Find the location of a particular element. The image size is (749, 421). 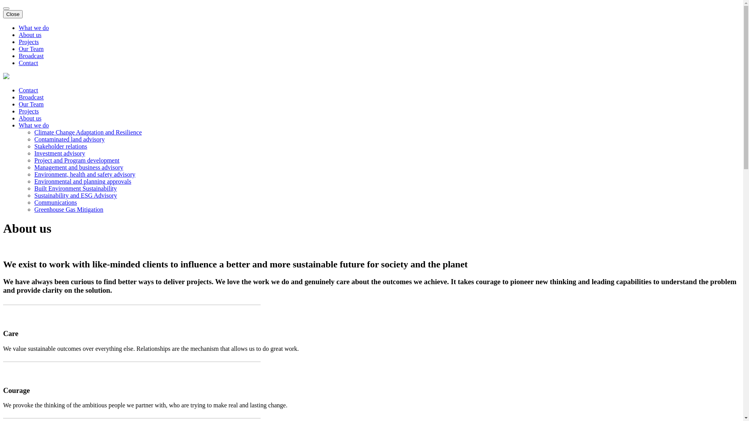

Broadcast is located at coordinates (31, 97).